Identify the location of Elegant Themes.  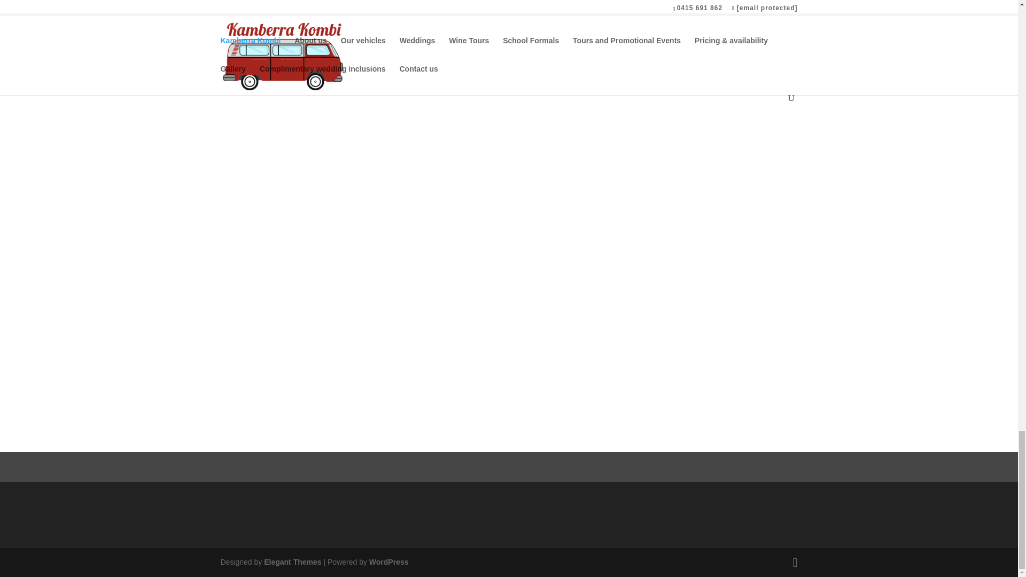
(292, 562).